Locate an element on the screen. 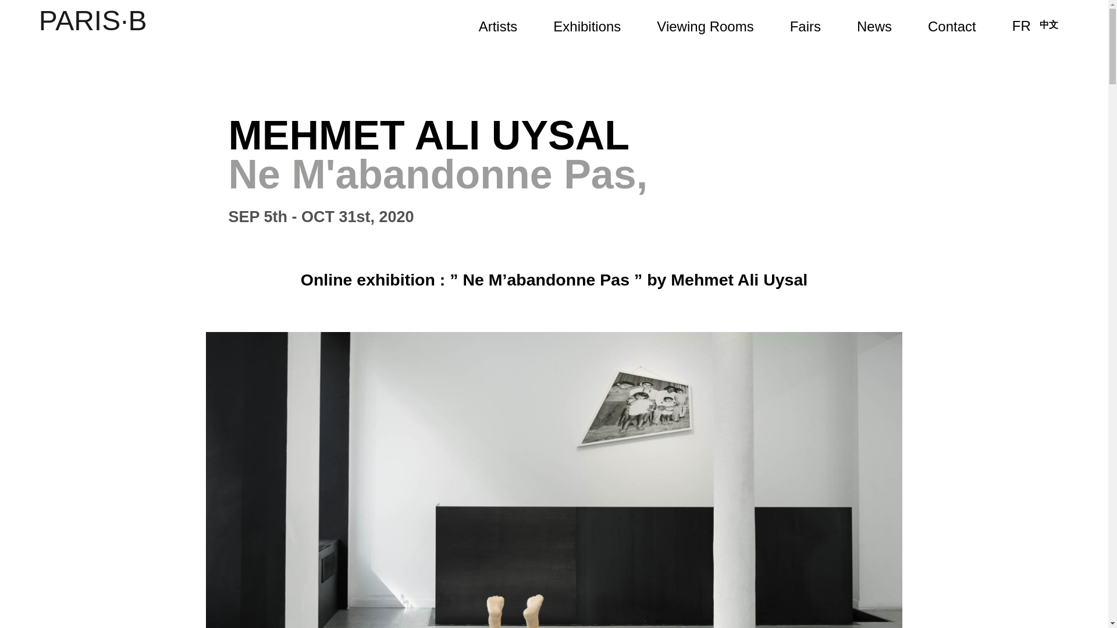 The width and height of the screenshot is (1117, 628). News is located at coordinates (874, 26).